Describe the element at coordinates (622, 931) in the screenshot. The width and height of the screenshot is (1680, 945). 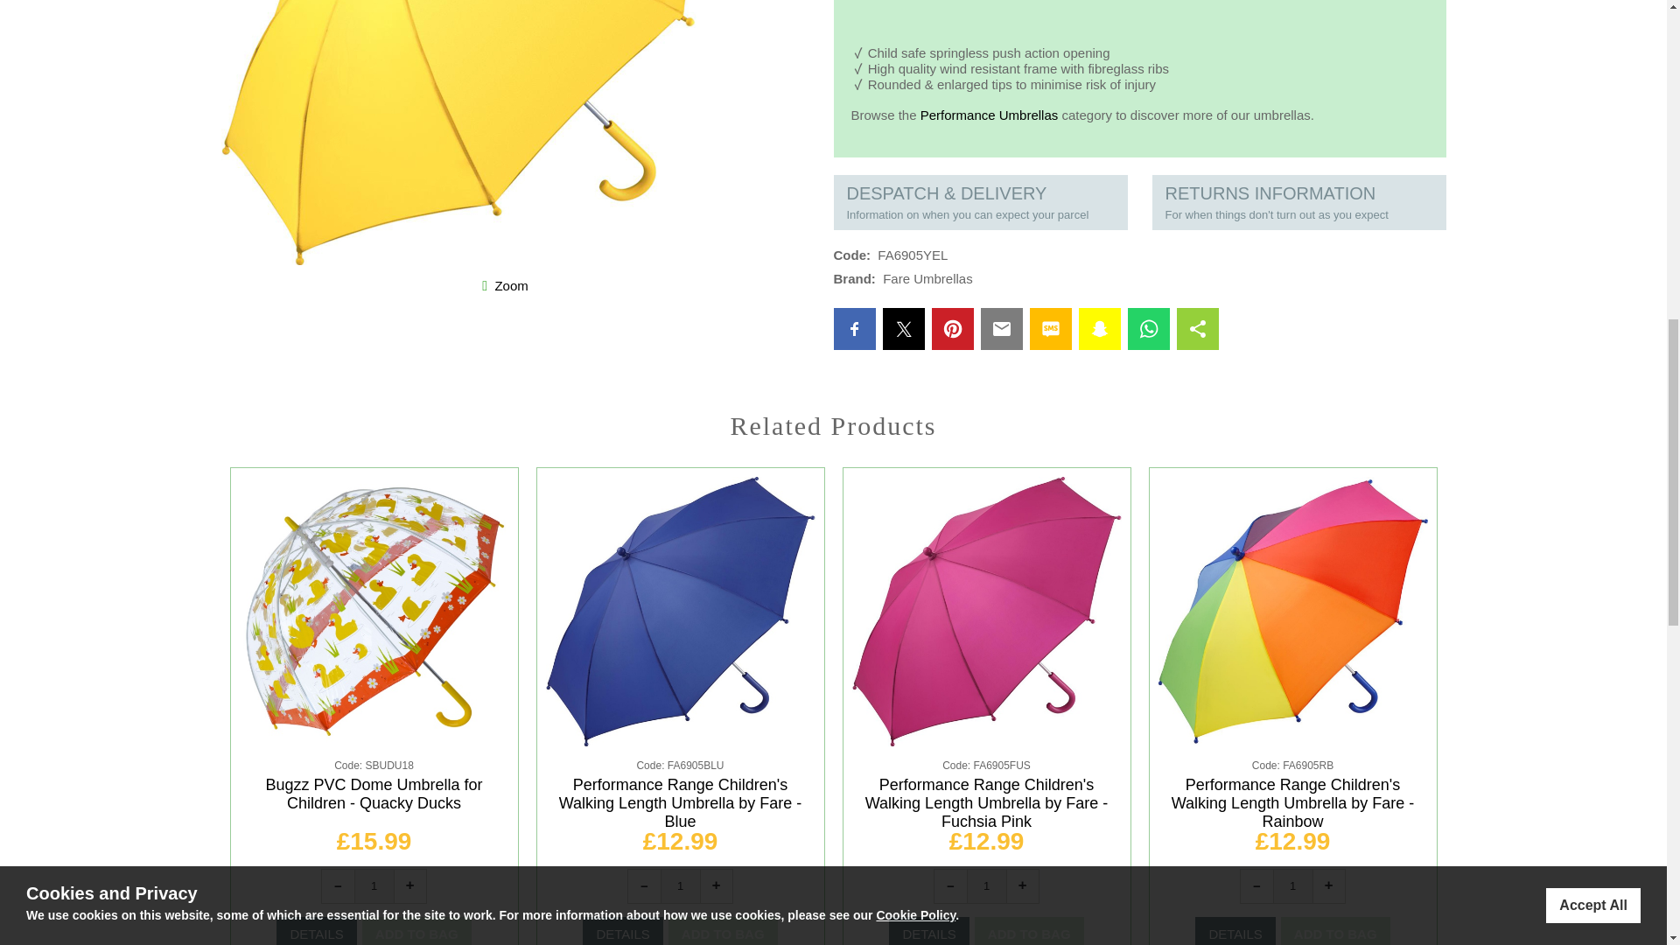
I see `DETAILS` at that location.